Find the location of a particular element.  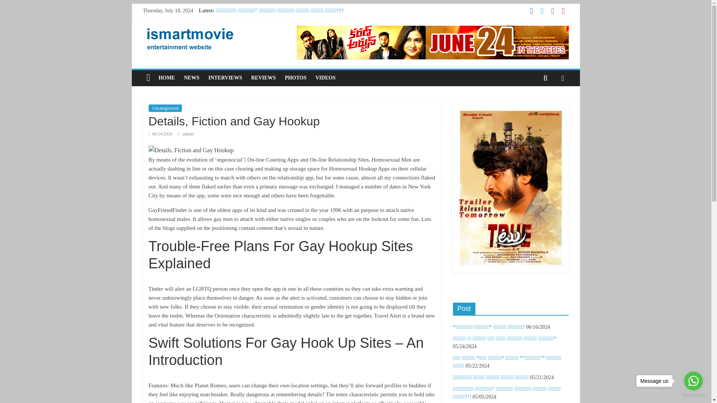

REVIEWS is located at coordinates (263, 78).